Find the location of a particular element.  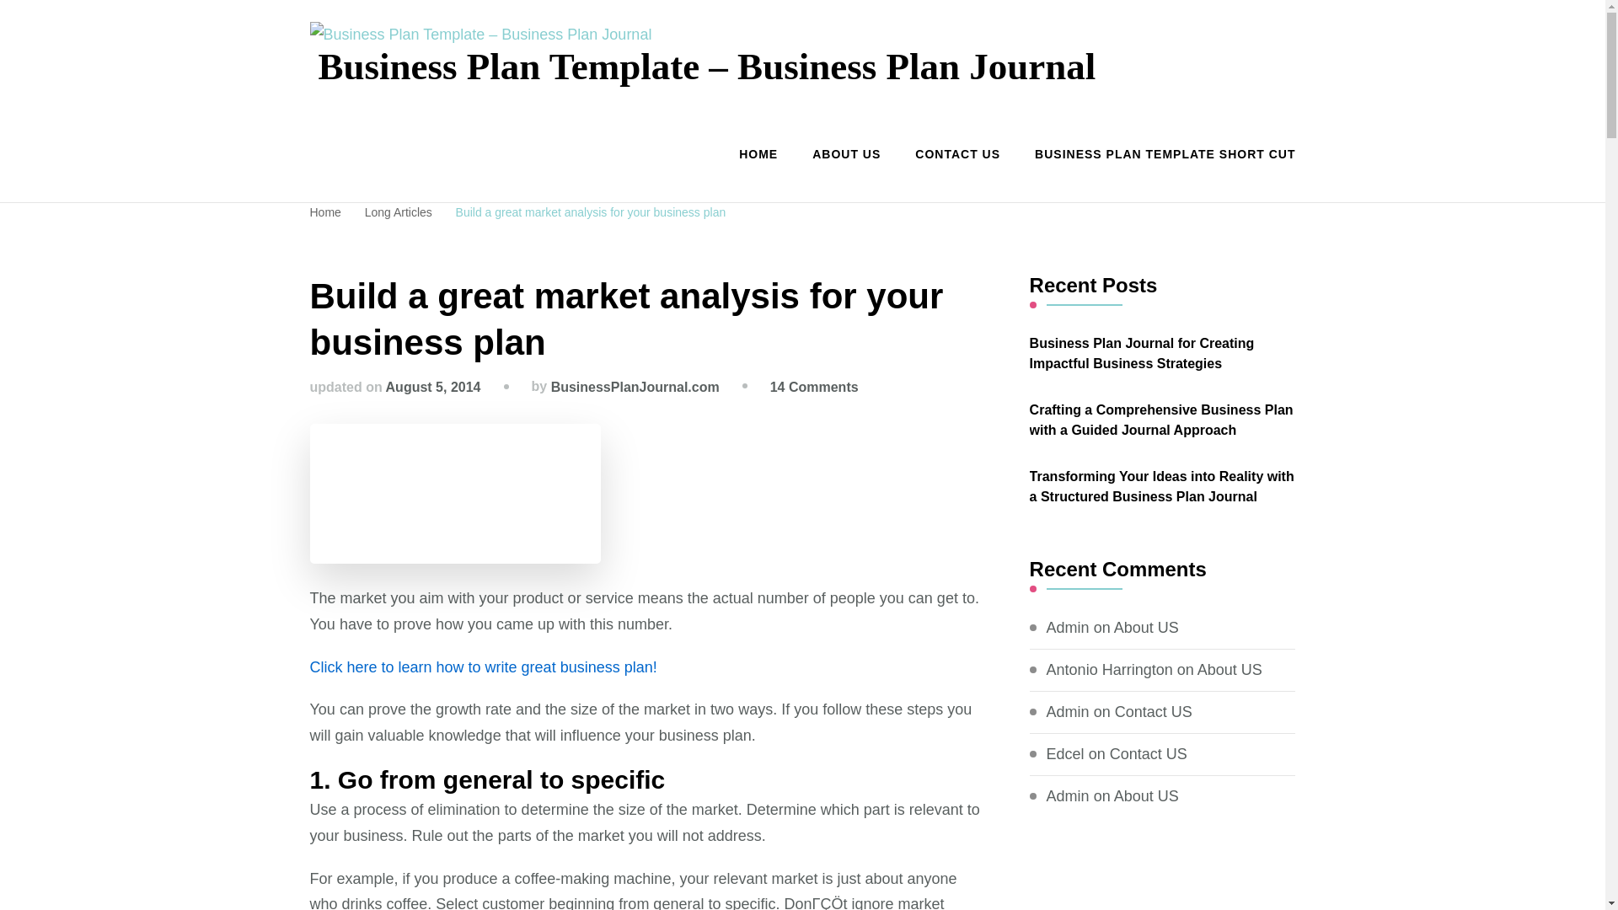

BUSINESS PLAN TEMPLATE SHORT CUT is located at coordinates (1157, 155).